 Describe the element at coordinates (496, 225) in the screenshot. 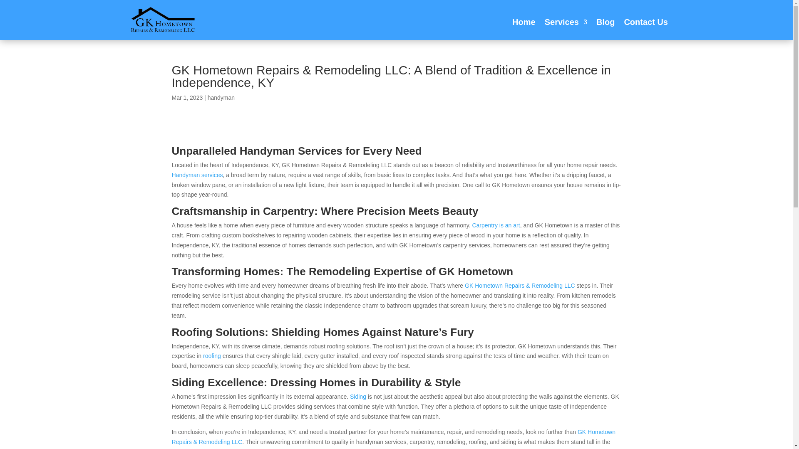

I see `Carpentry is an art` at that location.